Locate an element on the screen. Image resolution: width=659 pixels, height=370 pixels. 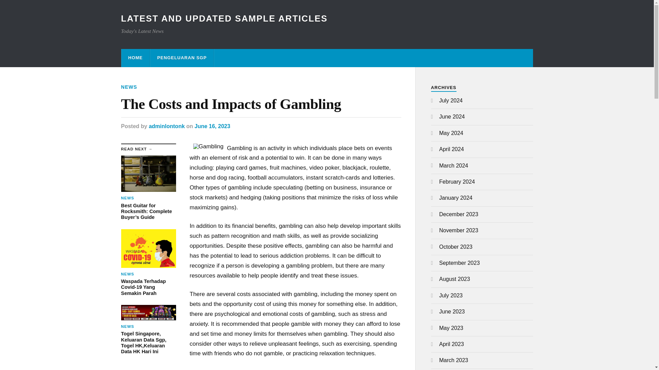
LATEST AND UPDATED SAMPLE ARTICLES is located at coordinates (224, 18).